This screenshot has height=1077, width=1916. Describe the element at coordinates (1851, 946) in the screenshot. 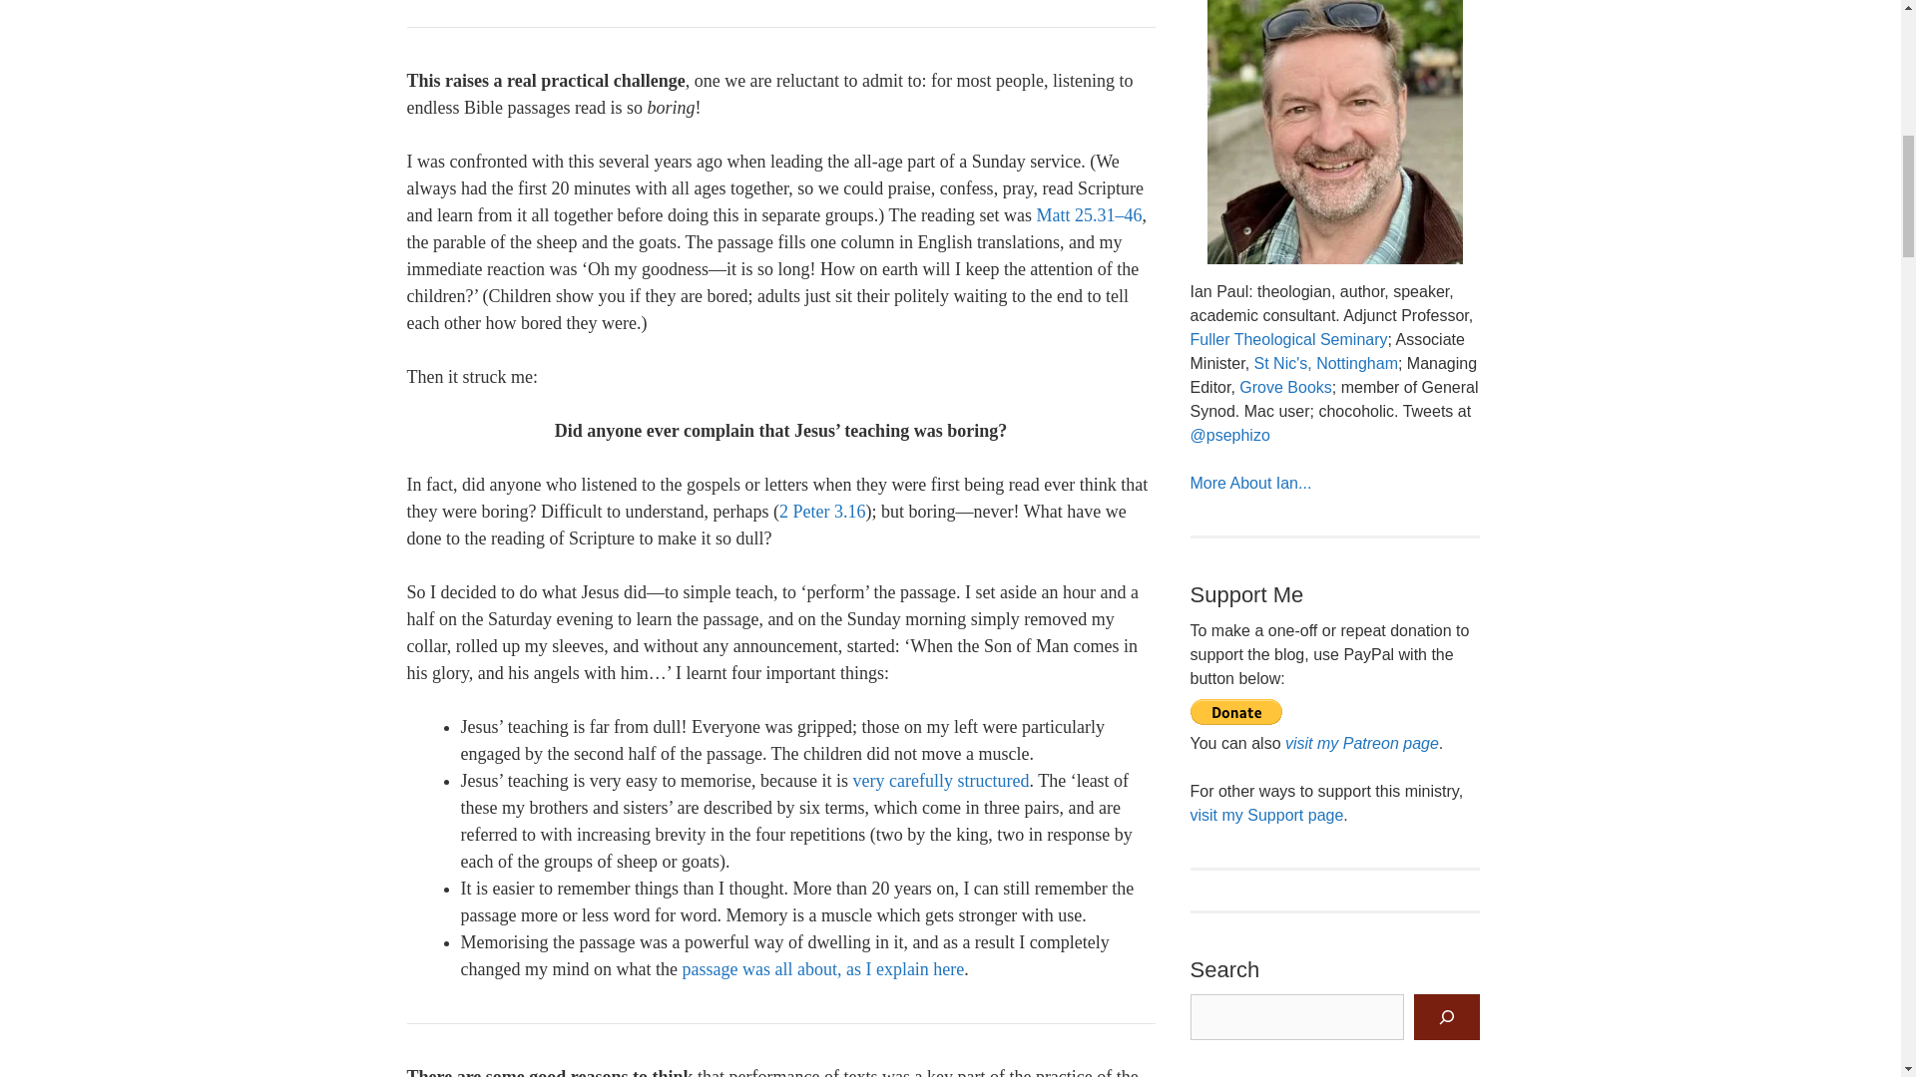

I see `Scroll back to top` at that location.